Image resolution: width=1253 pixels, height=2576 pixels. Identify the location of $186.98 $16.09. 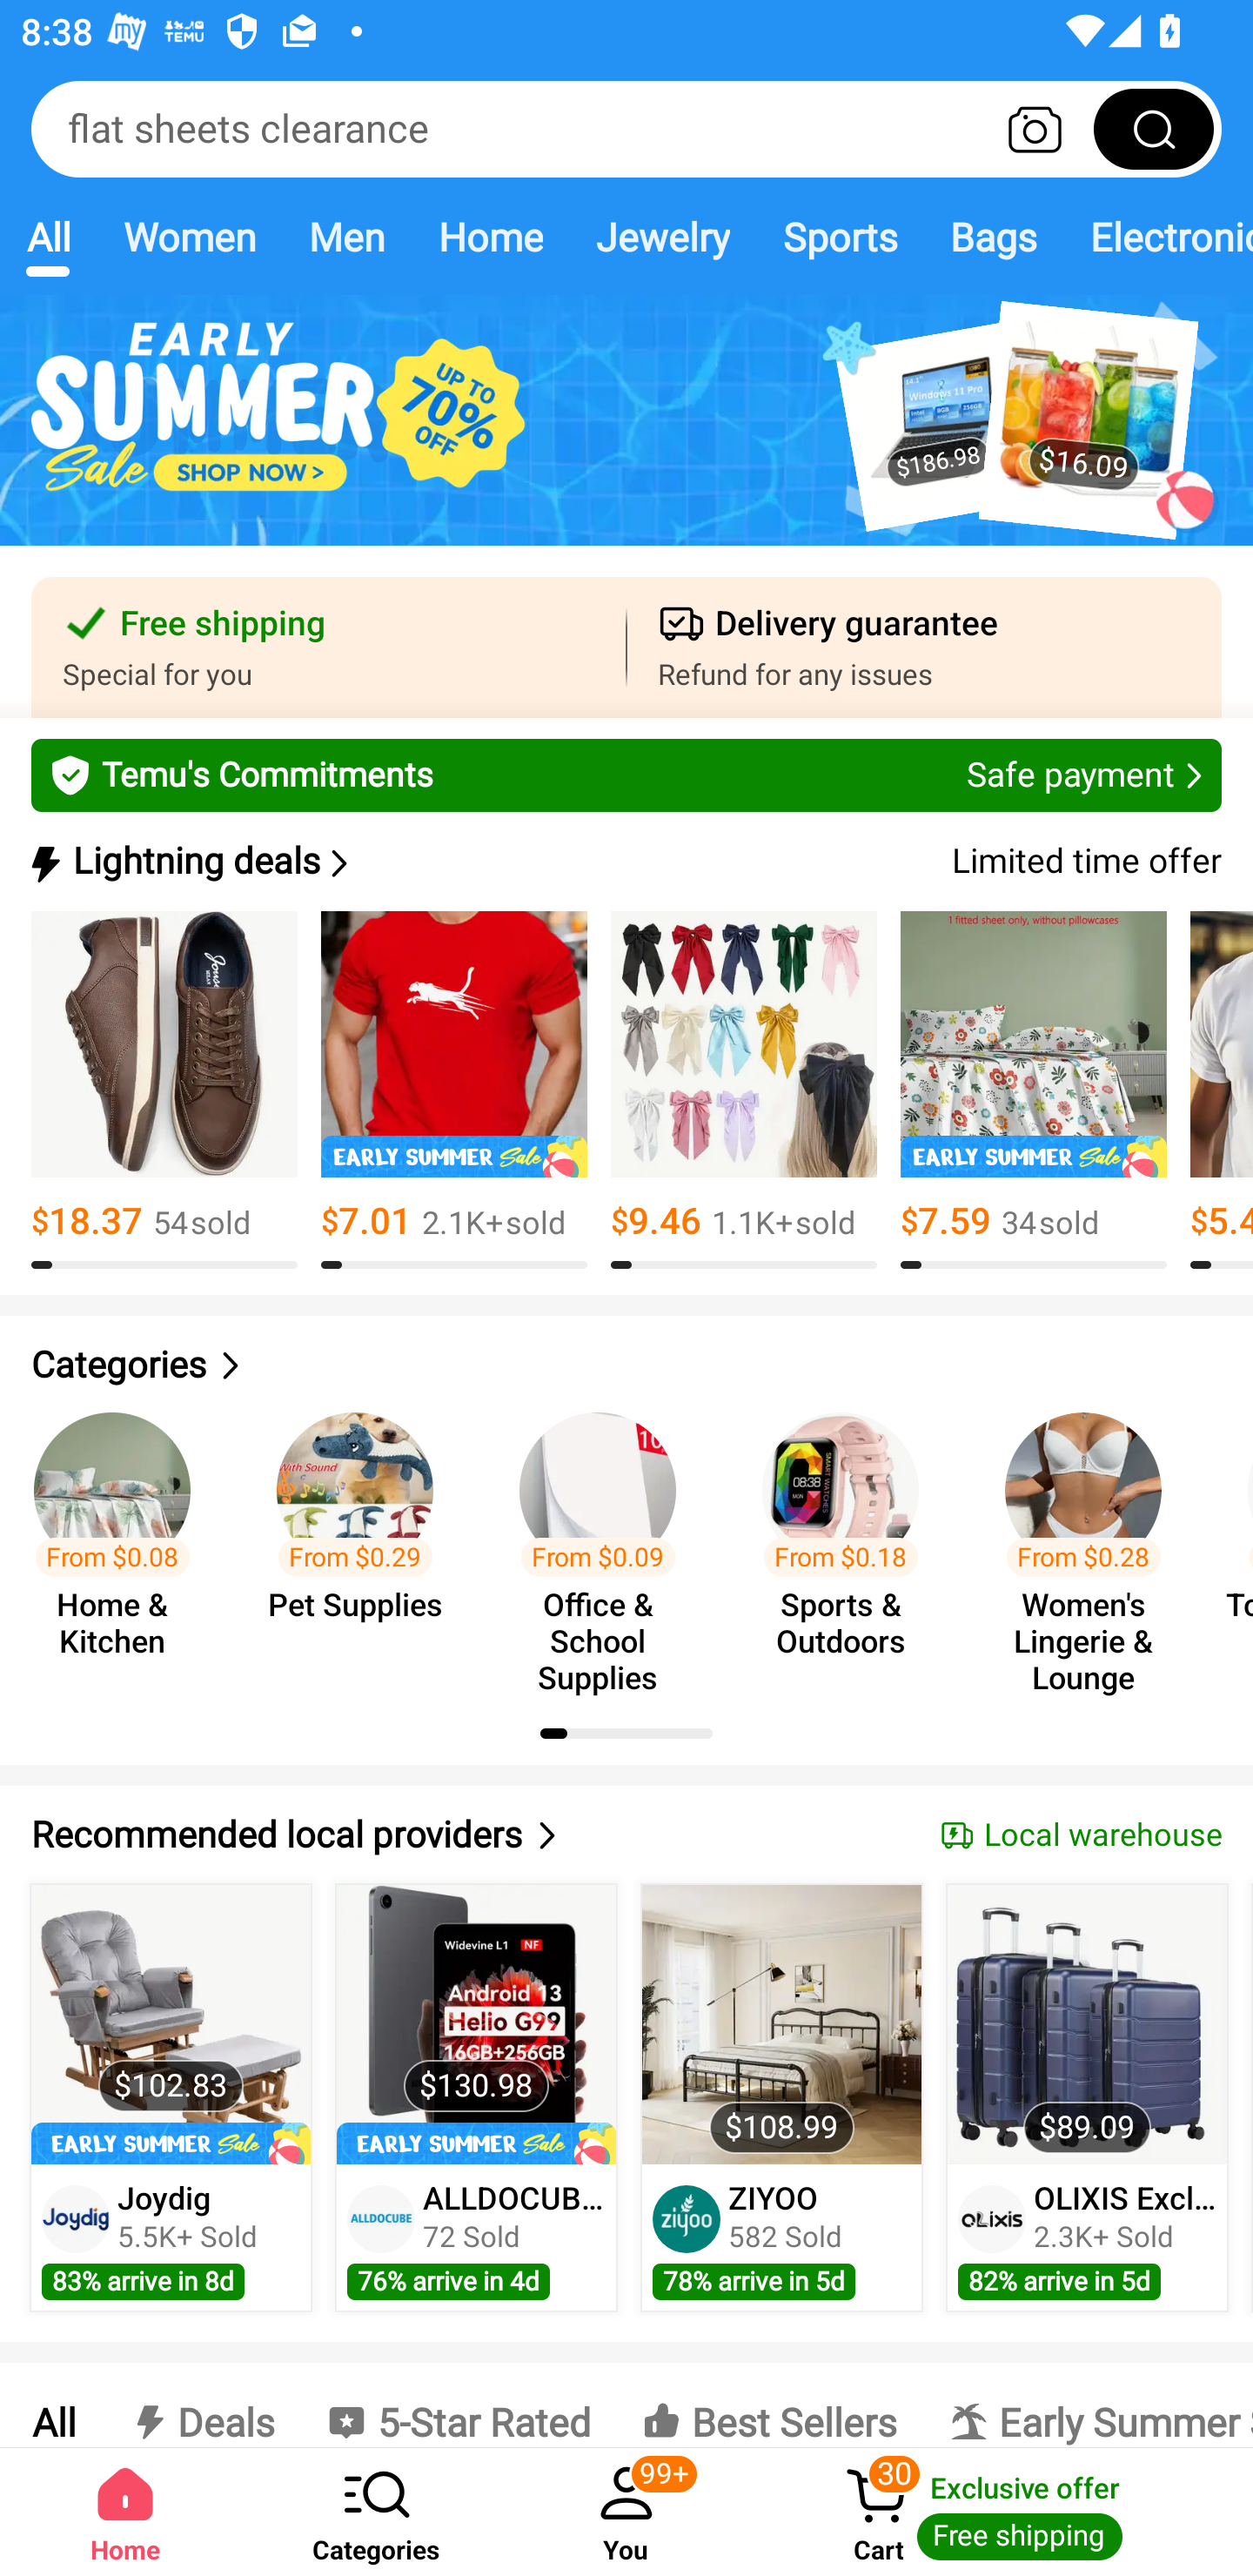
(626, 437).